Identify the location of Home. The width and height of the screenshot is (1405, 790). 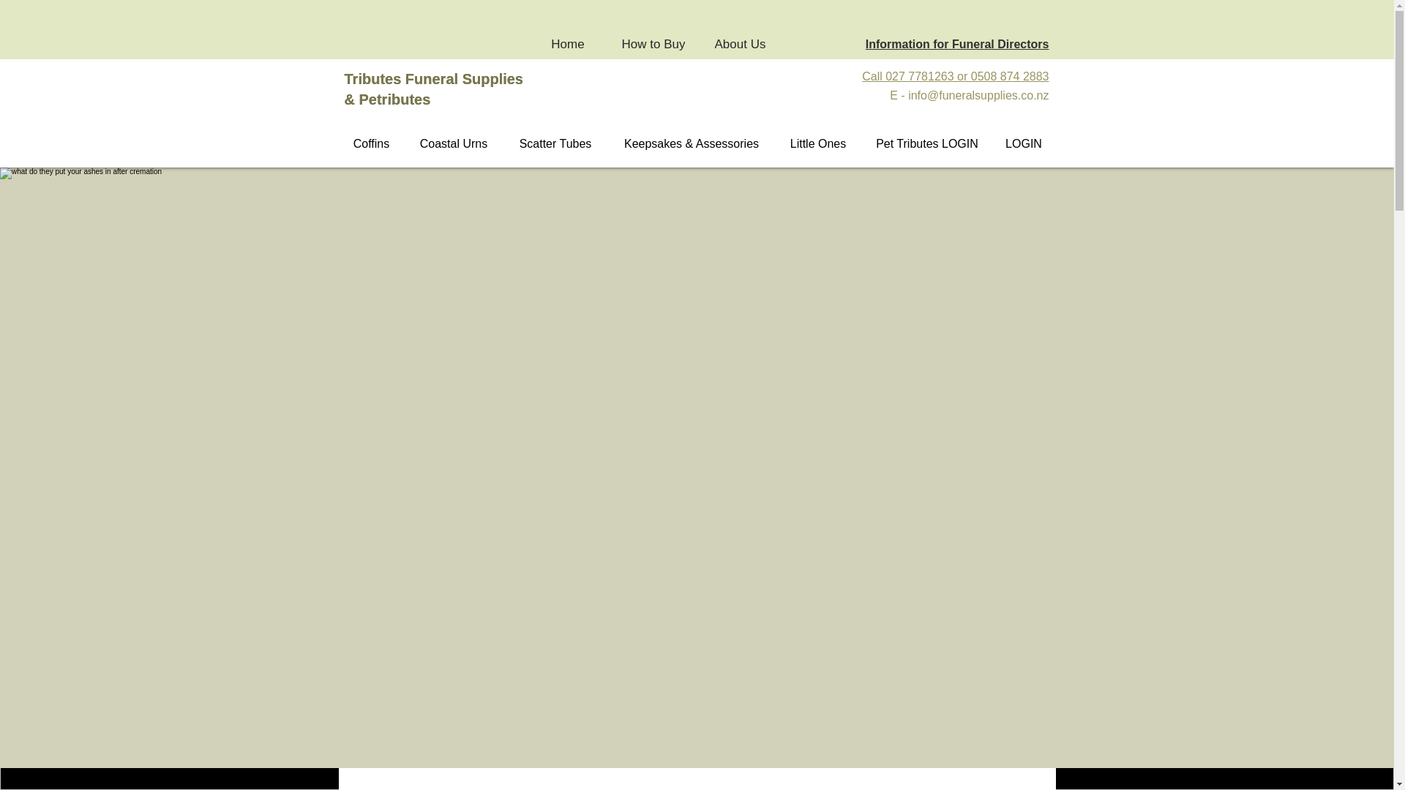
(567, 45).